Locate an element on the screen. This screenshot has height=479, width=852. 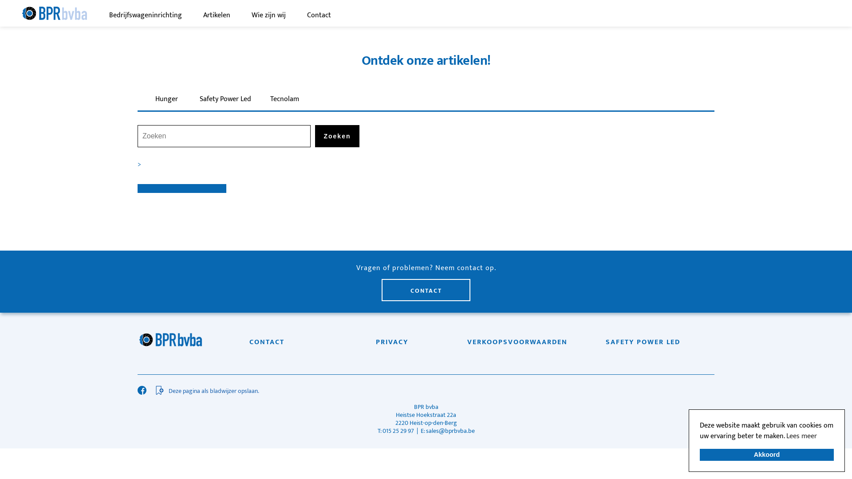
CONTACT is located at coordinates (426, 290).